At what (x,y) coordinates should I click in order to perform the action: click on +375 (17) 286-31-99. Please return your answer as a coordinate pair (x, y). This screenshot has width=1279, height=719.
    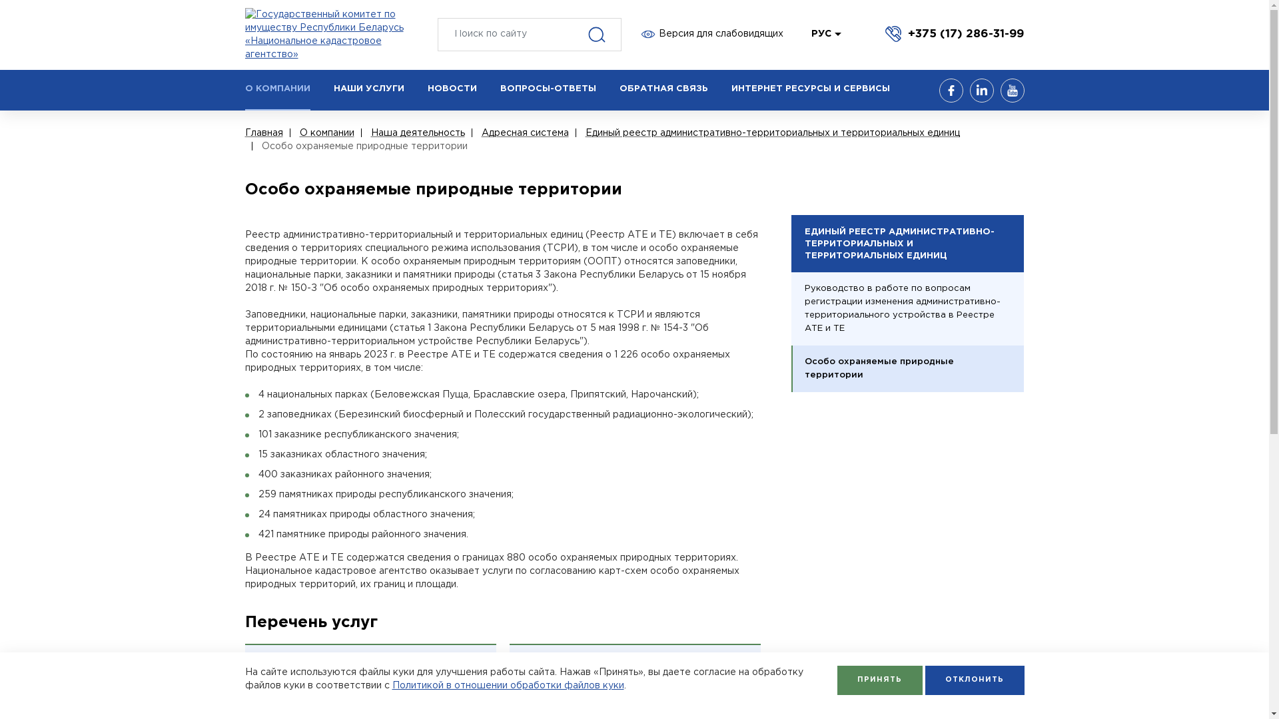
    Looking at the image, I should click on (955, 33).